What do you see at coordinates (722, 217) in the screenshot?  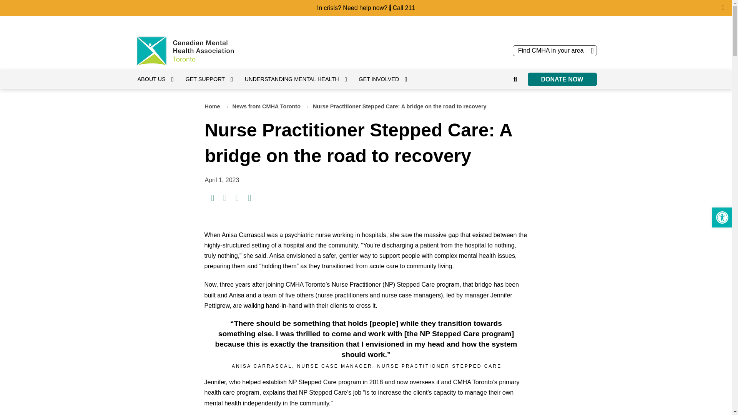 I see `Find CMHA in your area` at bounding box center [722, 217].